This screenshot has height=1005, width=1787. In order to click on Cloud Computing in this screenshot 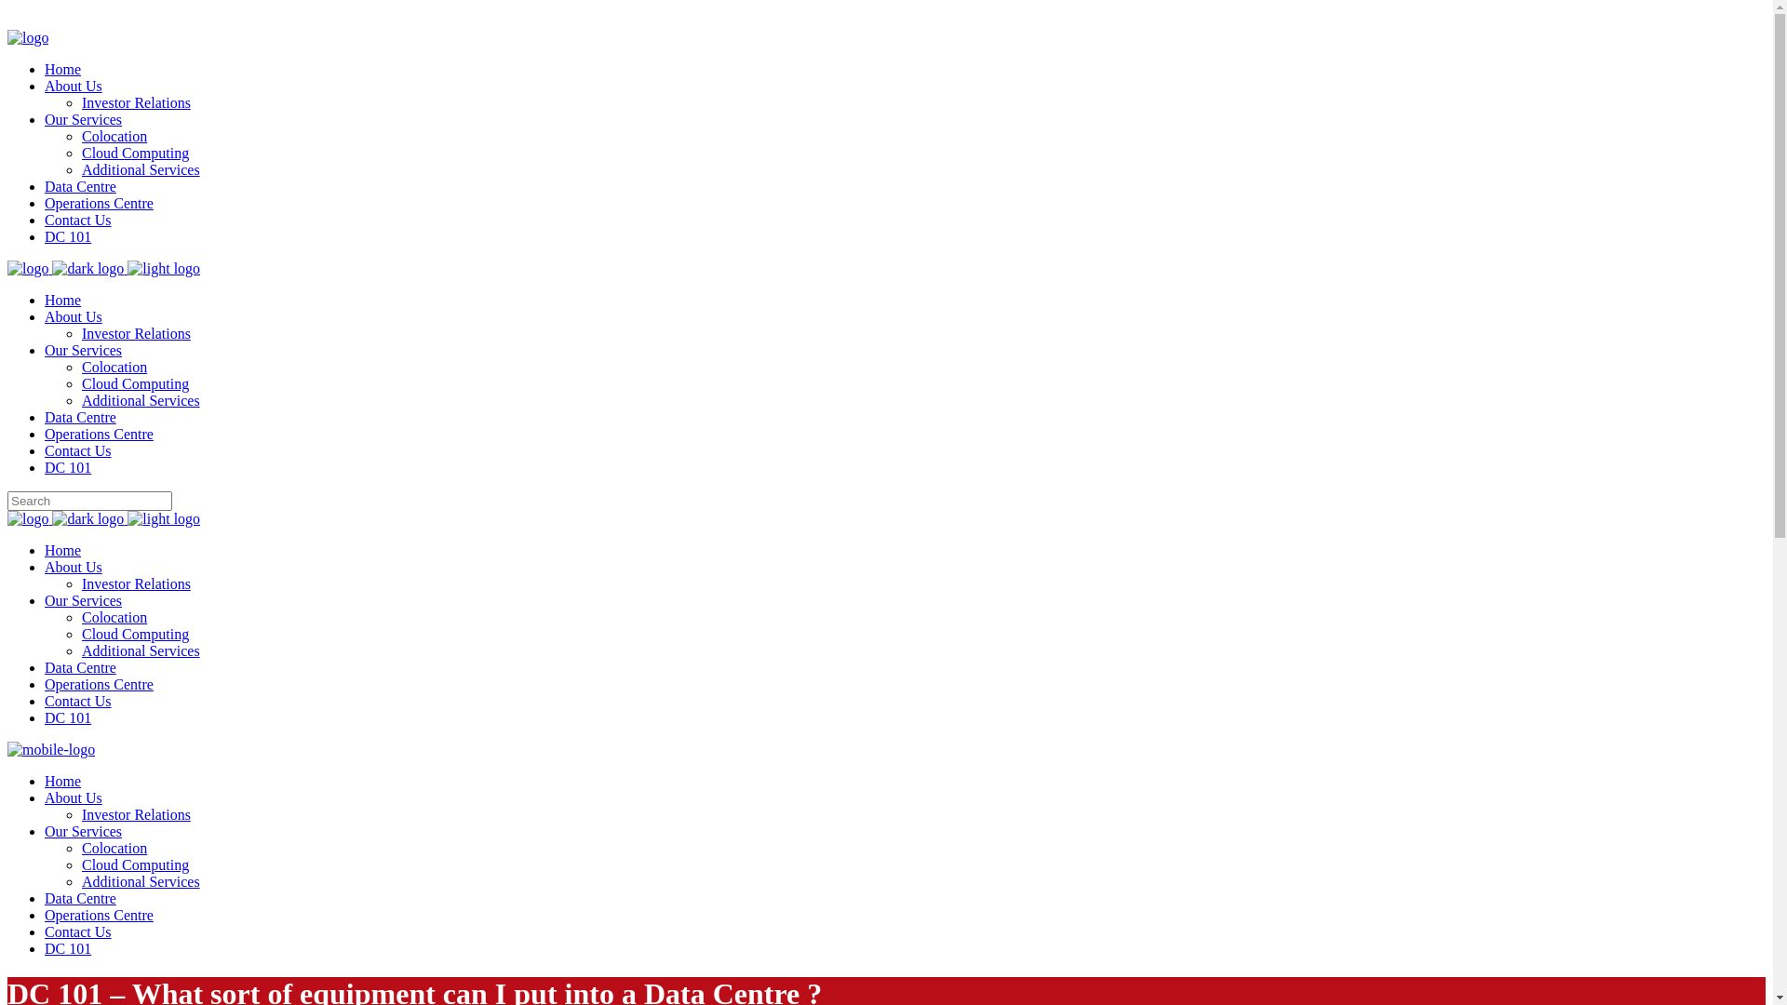, I will do `click(136, 865)`.